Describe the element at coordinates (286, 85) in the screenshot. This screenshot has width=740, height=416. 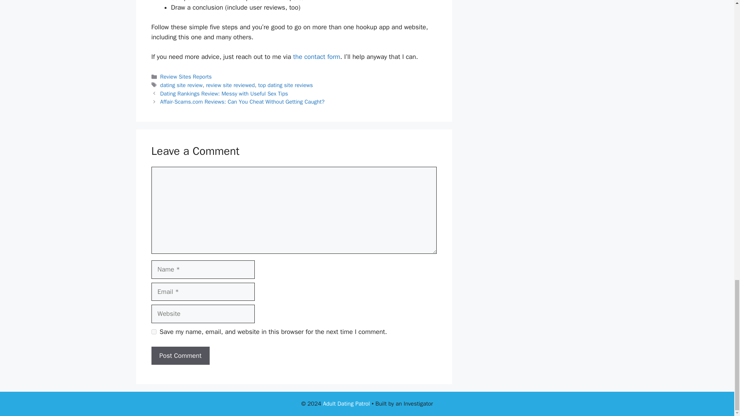
I see `top dating site reviews` at that location.